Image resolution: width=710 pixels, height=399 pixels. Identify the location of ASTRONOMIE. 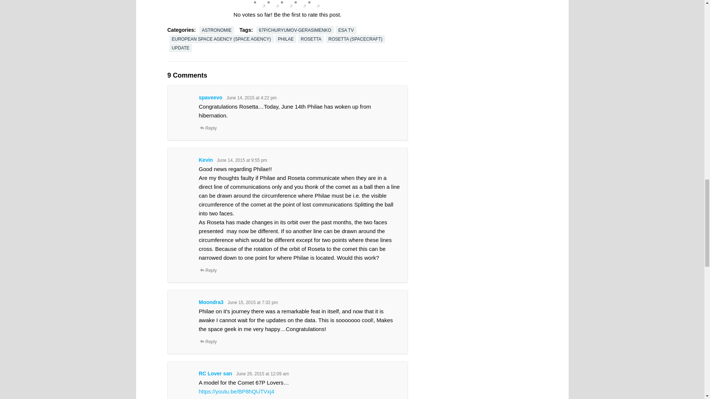
(217, 30).